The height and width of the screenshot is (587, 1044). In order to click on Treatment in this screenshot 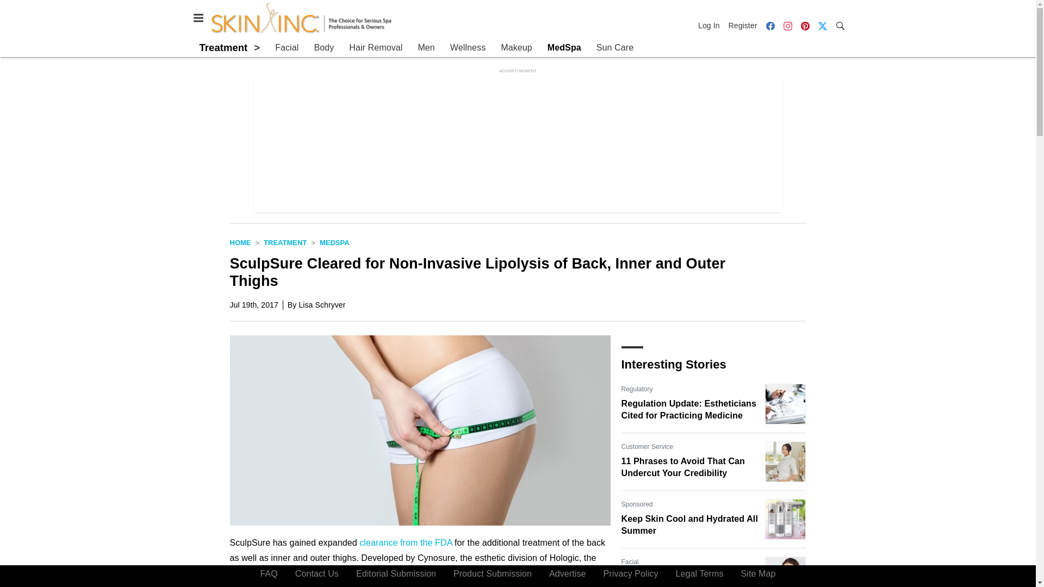, I will do `click(223, 47)`.